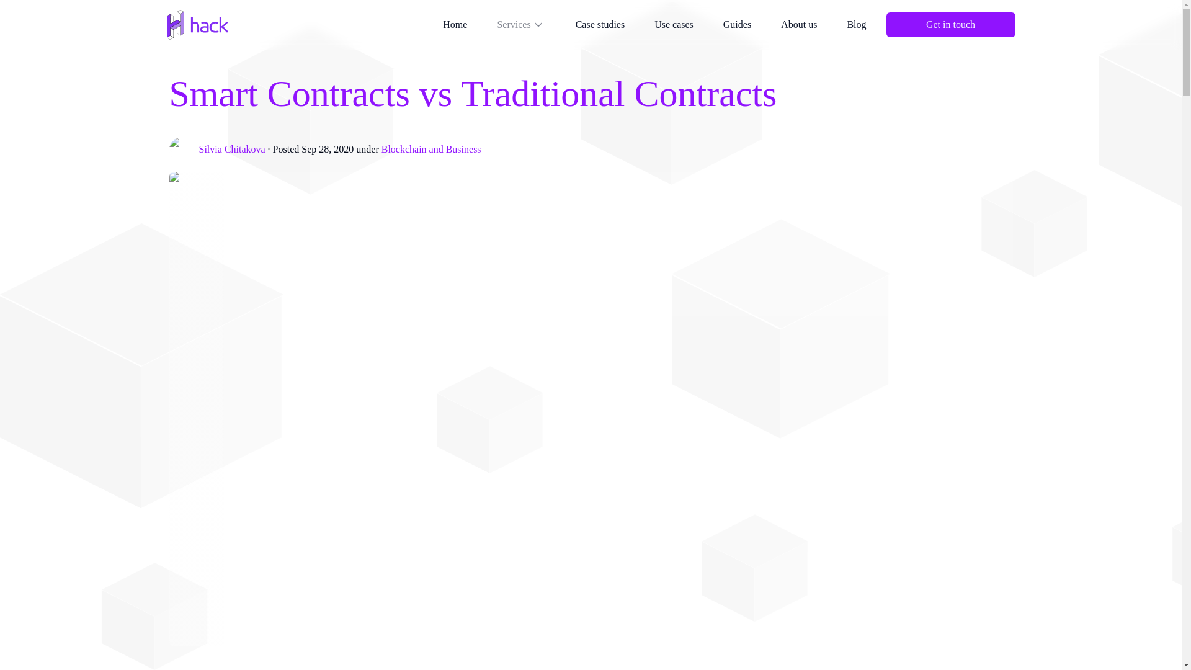  What do you see at coordinates (521, 25) in the screenshot?
I see `Services` at bounding box center [521, 25].